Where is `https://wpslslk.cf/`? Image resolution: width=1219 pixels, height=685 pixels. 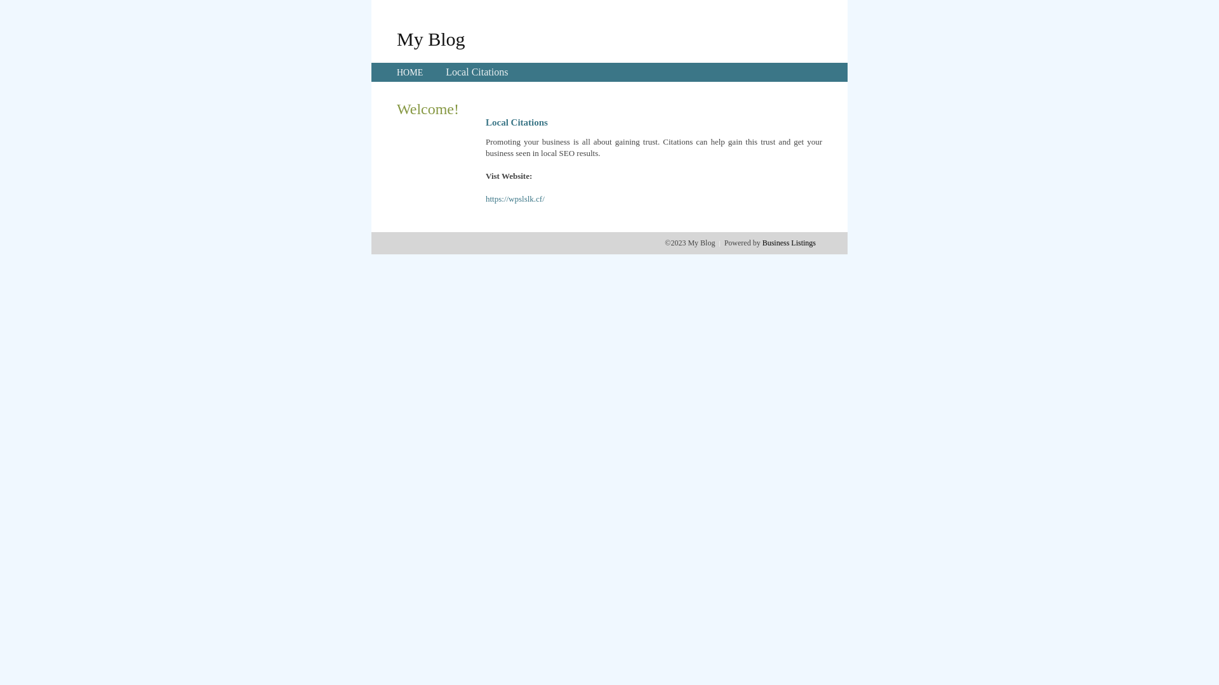 https://wpslslk.cf/ is located at coordinates (516, 199).